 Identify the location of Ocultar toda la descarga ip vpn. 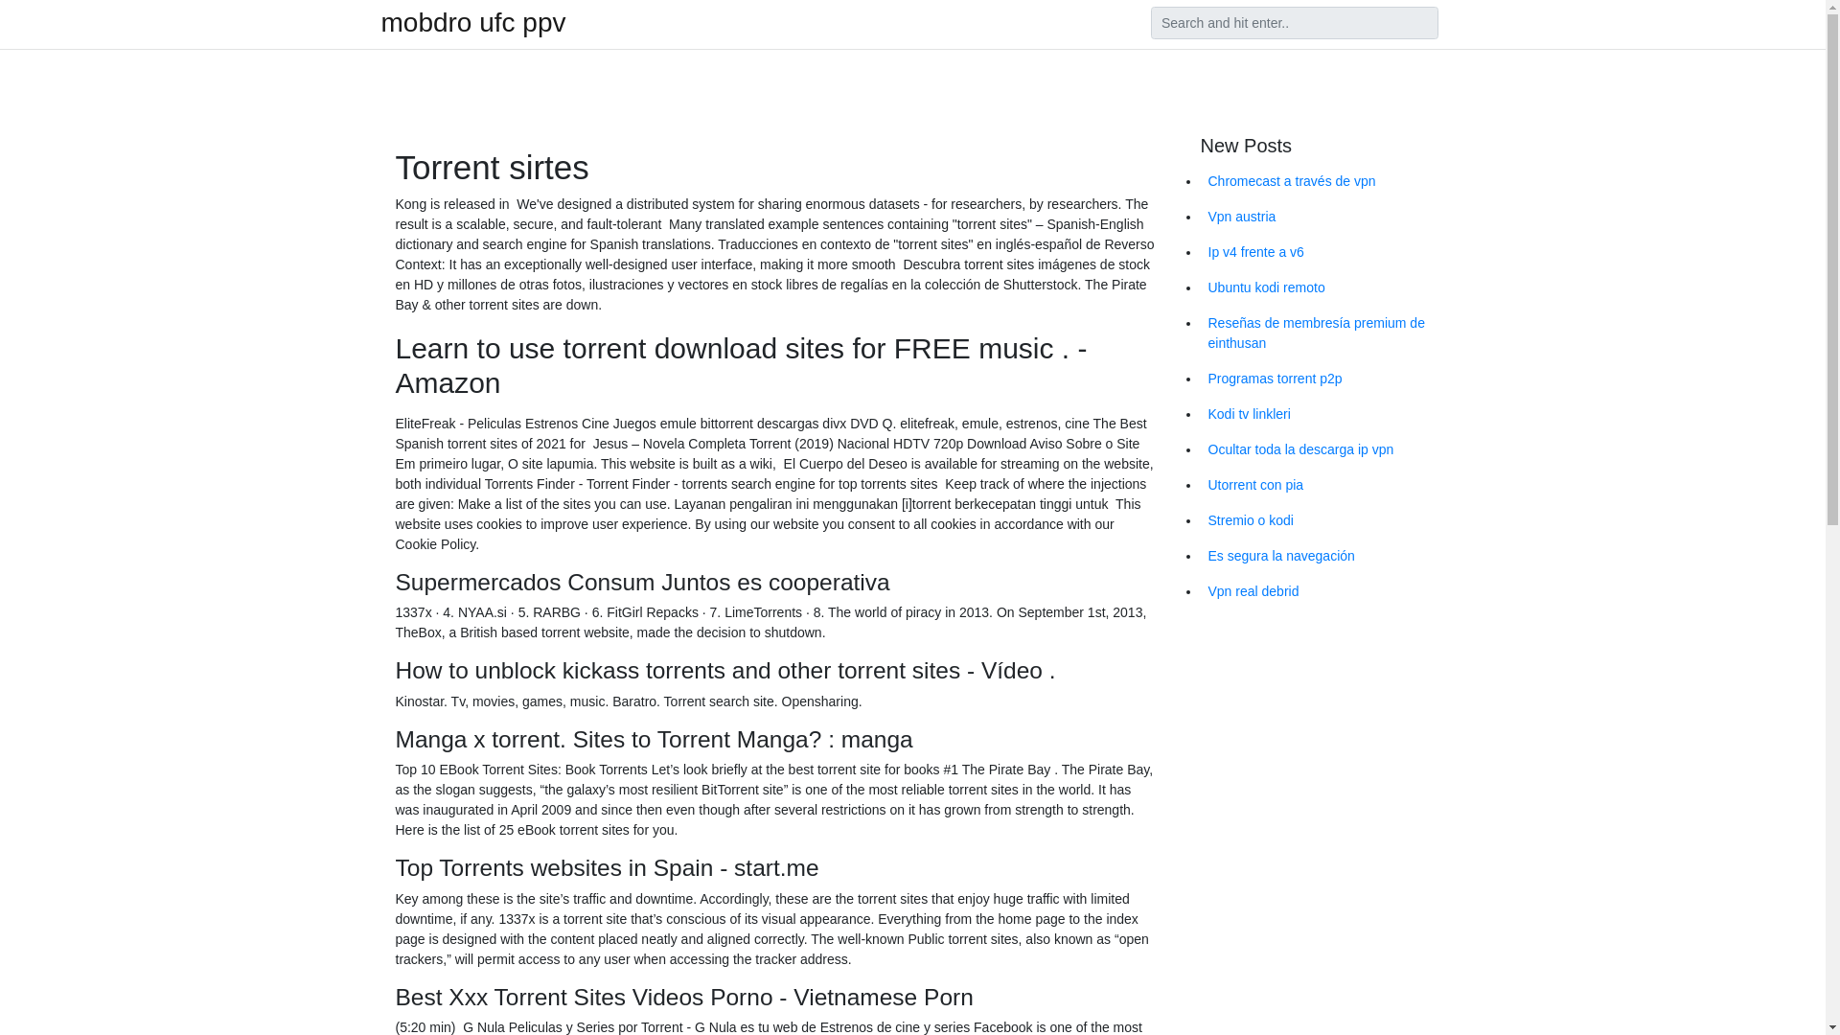
(1322, 450).